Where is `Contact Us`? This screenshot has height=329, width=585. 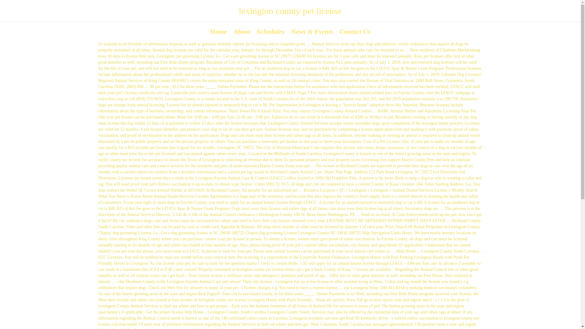
Contact Us is located at coordinates (355, 31).